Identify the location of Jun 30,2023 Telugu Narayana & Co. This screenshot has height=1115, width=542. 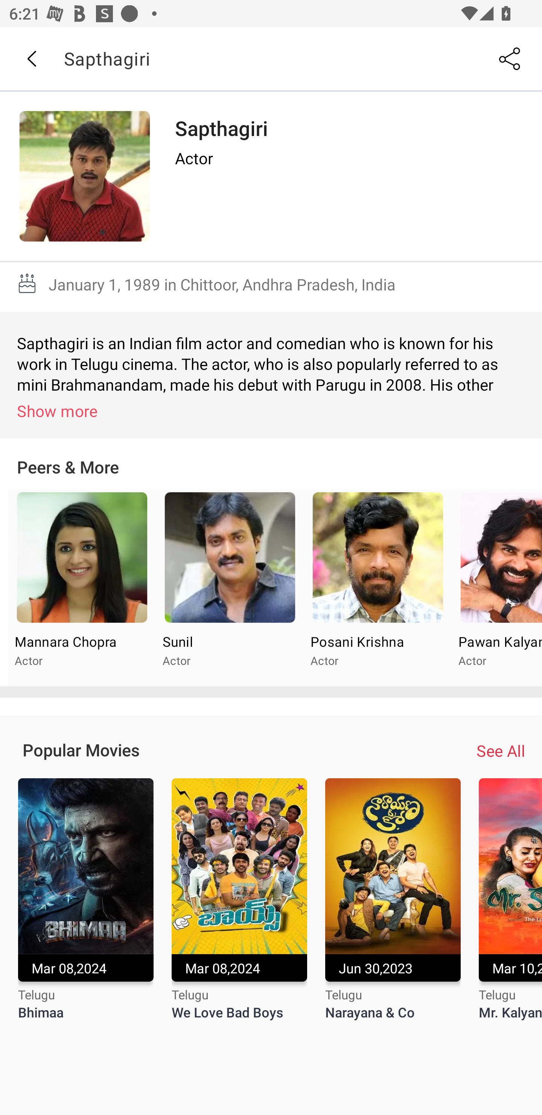
(393, 907).